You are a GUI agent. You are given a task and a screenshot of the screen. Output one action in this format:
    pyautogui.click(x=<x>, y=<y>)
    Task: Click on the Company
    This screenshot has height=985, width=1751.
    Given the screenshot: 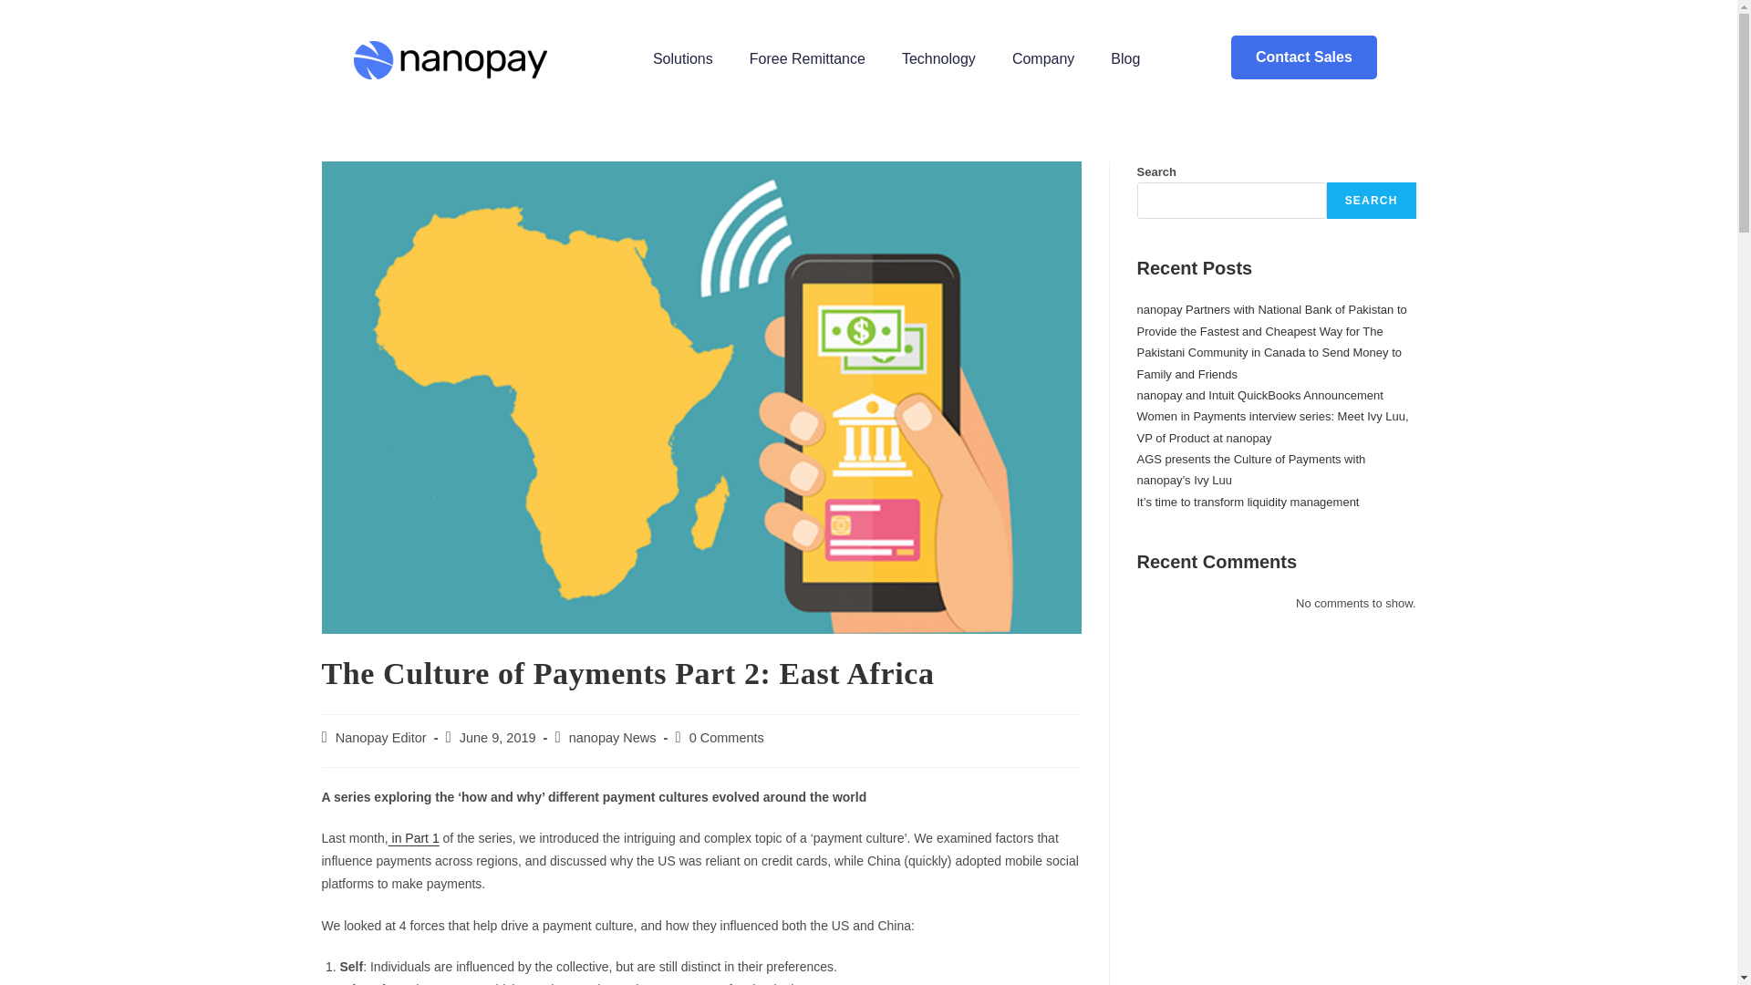 What is the action you would take?
    pyautogui.click(x=1043, y=58)
    